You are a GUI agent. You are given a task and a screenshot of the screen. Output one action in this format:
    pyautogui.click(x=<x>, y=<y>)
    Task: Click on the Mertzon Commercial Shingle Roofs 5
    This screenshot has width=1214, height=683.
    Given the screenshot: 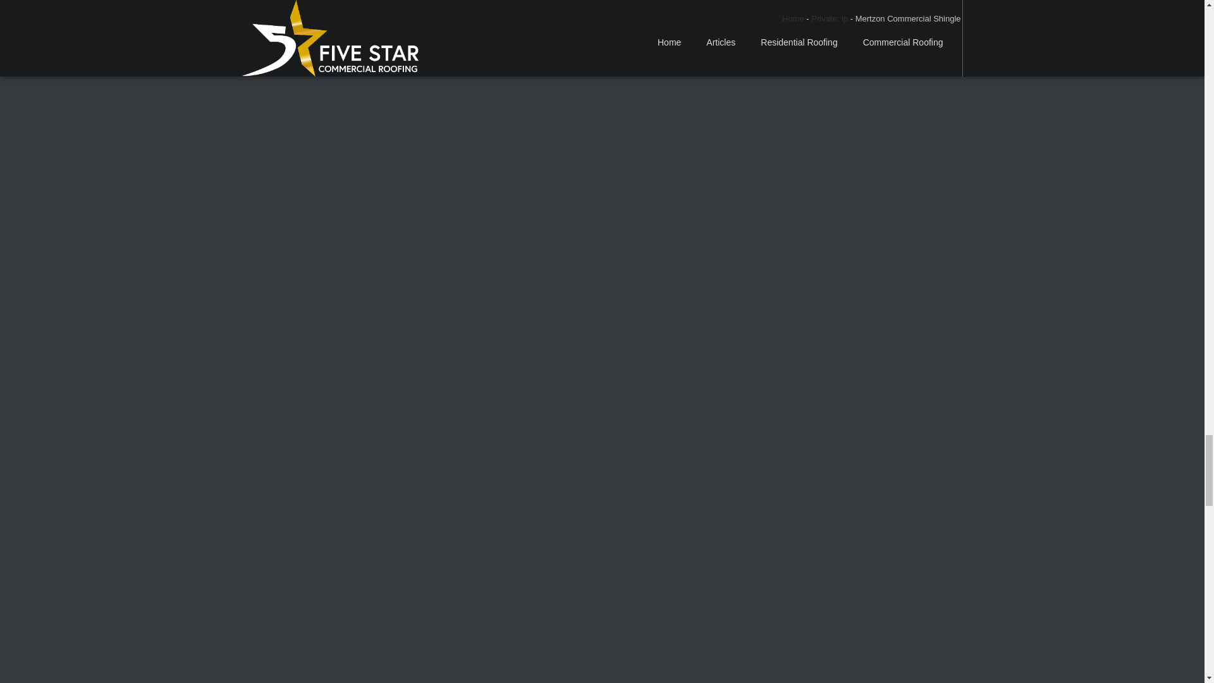 What is the action you would take?
    pyautogui.click(x=572, y=624)
    